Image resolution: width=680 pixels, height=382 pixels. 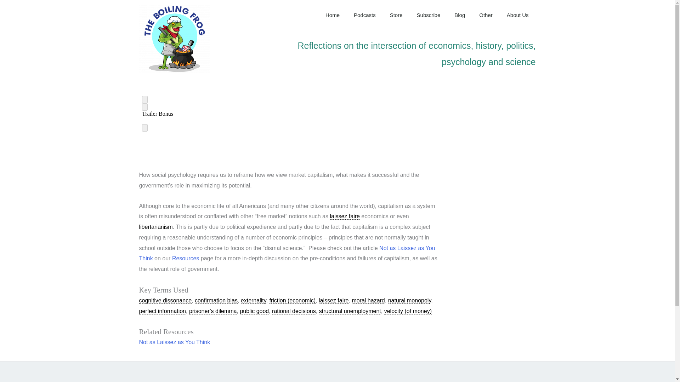 I want to click on cognitive dissonance, so click(x=165, y=301).